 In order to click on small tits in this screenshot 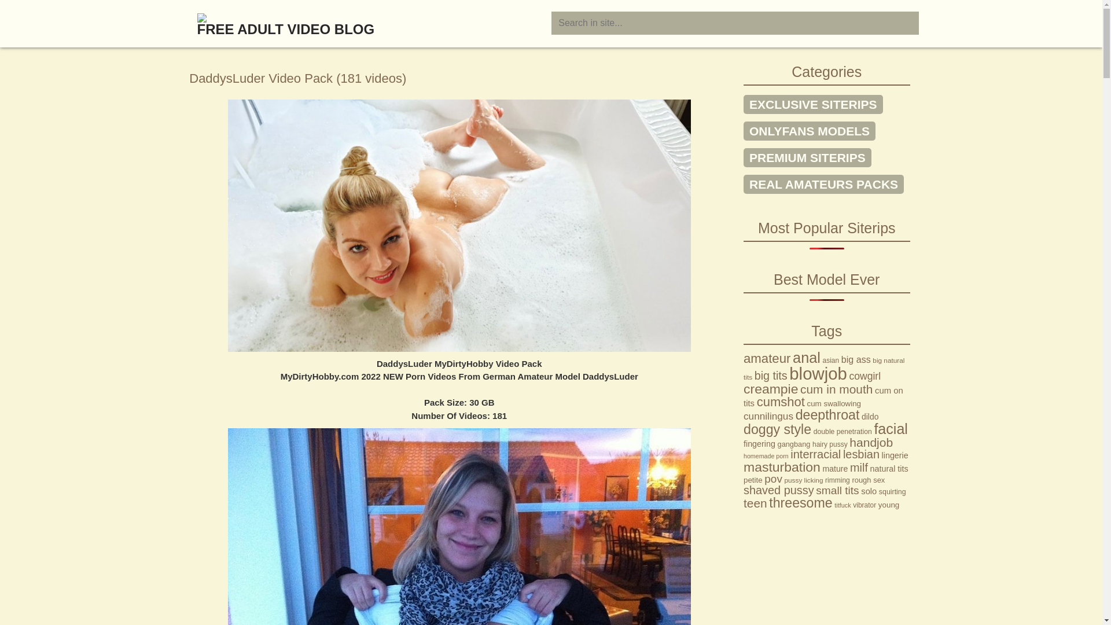, I will do `click(837, 491)`.